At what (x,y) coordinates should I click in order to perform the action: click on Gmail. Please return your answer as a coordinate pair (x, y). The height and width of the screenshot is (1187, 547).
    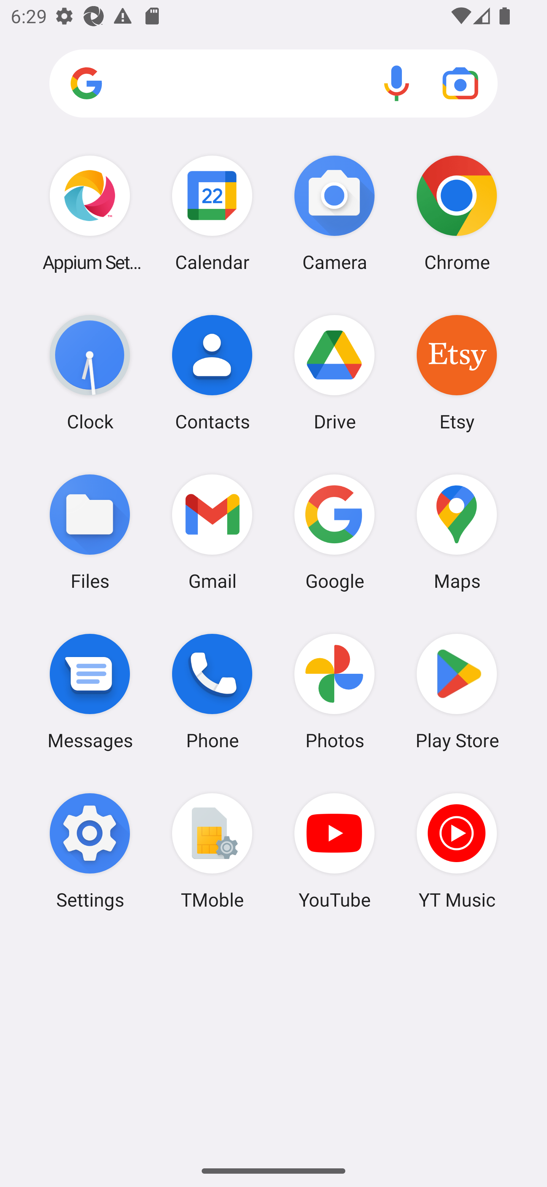
    Looking at the image, I should click on (212, 531).